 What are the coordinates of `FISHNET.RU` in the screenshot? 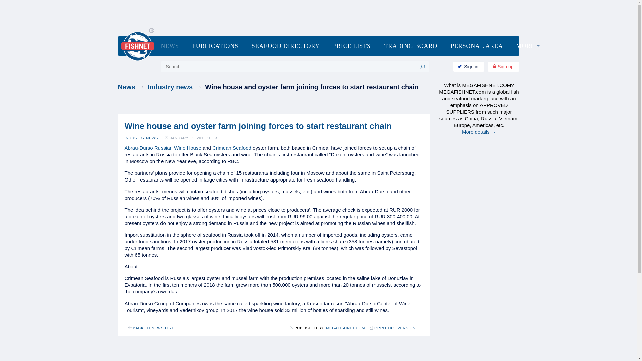 It's located at (346, 328).